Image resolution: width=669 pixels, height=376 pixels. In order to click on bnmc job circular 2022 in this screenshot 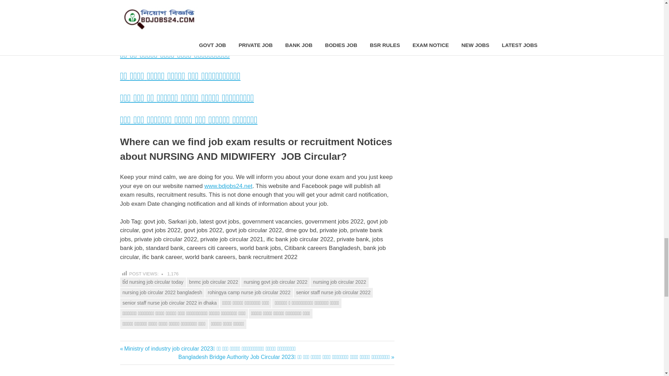, I will do `click(214, 282)`.